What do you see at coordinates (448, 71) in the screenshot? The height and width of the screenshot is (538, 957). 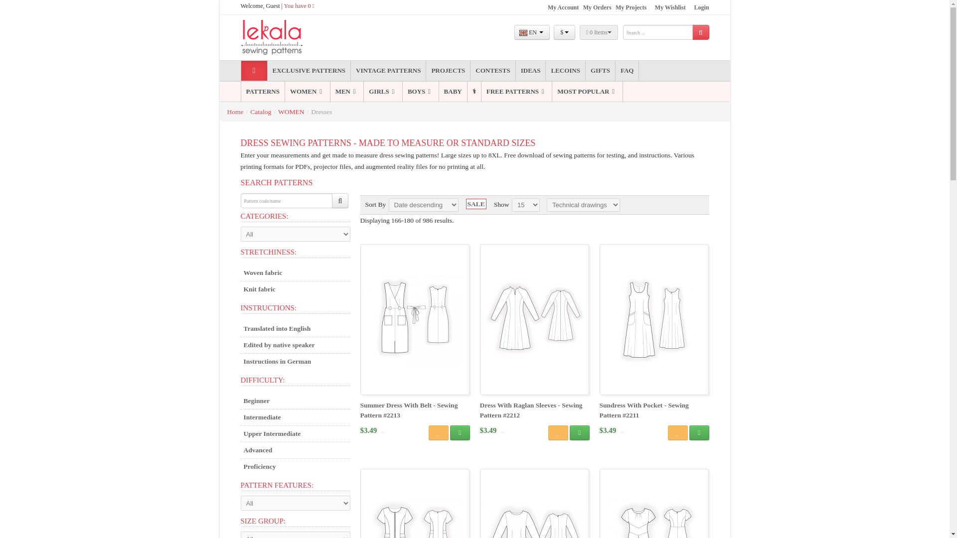 I see `PROJECTS` at bounding box center [448, 71].